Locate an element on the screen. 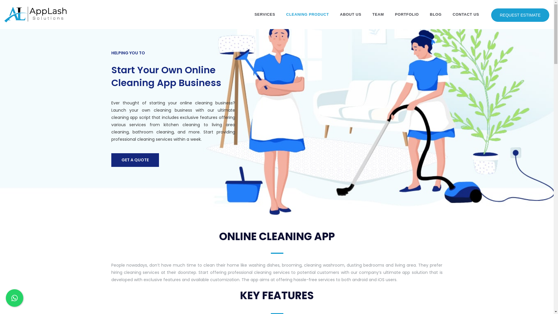 The width and height of the screenshot is (558, 314). Applash is located at coordinates (35, 15).